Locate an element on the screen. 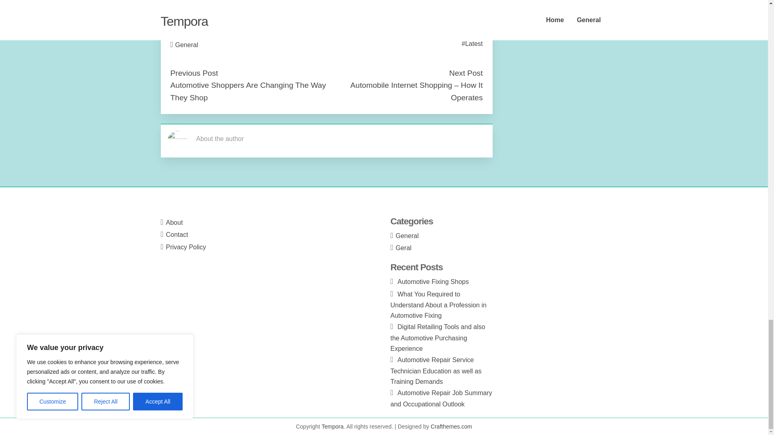  Automotive Shoppers Are Changing The Way They Shop is located at coordinates (248, 91).